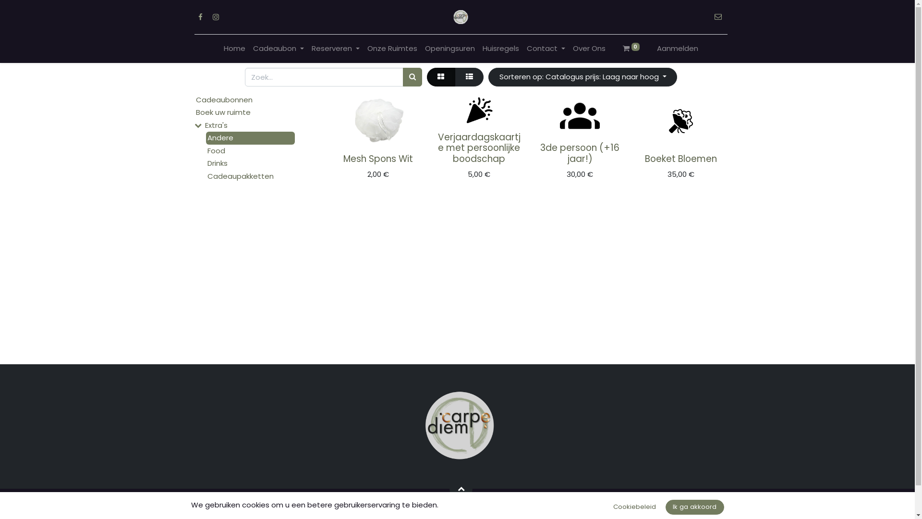 This screenshot has width=922, height=519. What do you see at coordinates (461, 489) in the screenshot?
I see `Scroll naar boven` at bounding box center [461, 489].